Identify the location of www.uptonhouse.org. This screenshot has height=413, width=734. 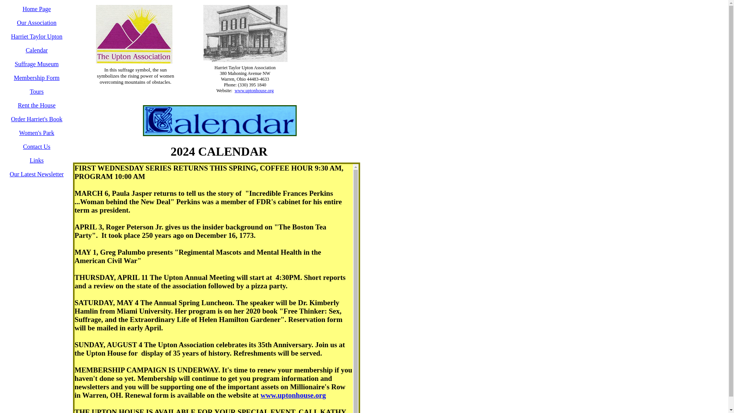
(254, 91).